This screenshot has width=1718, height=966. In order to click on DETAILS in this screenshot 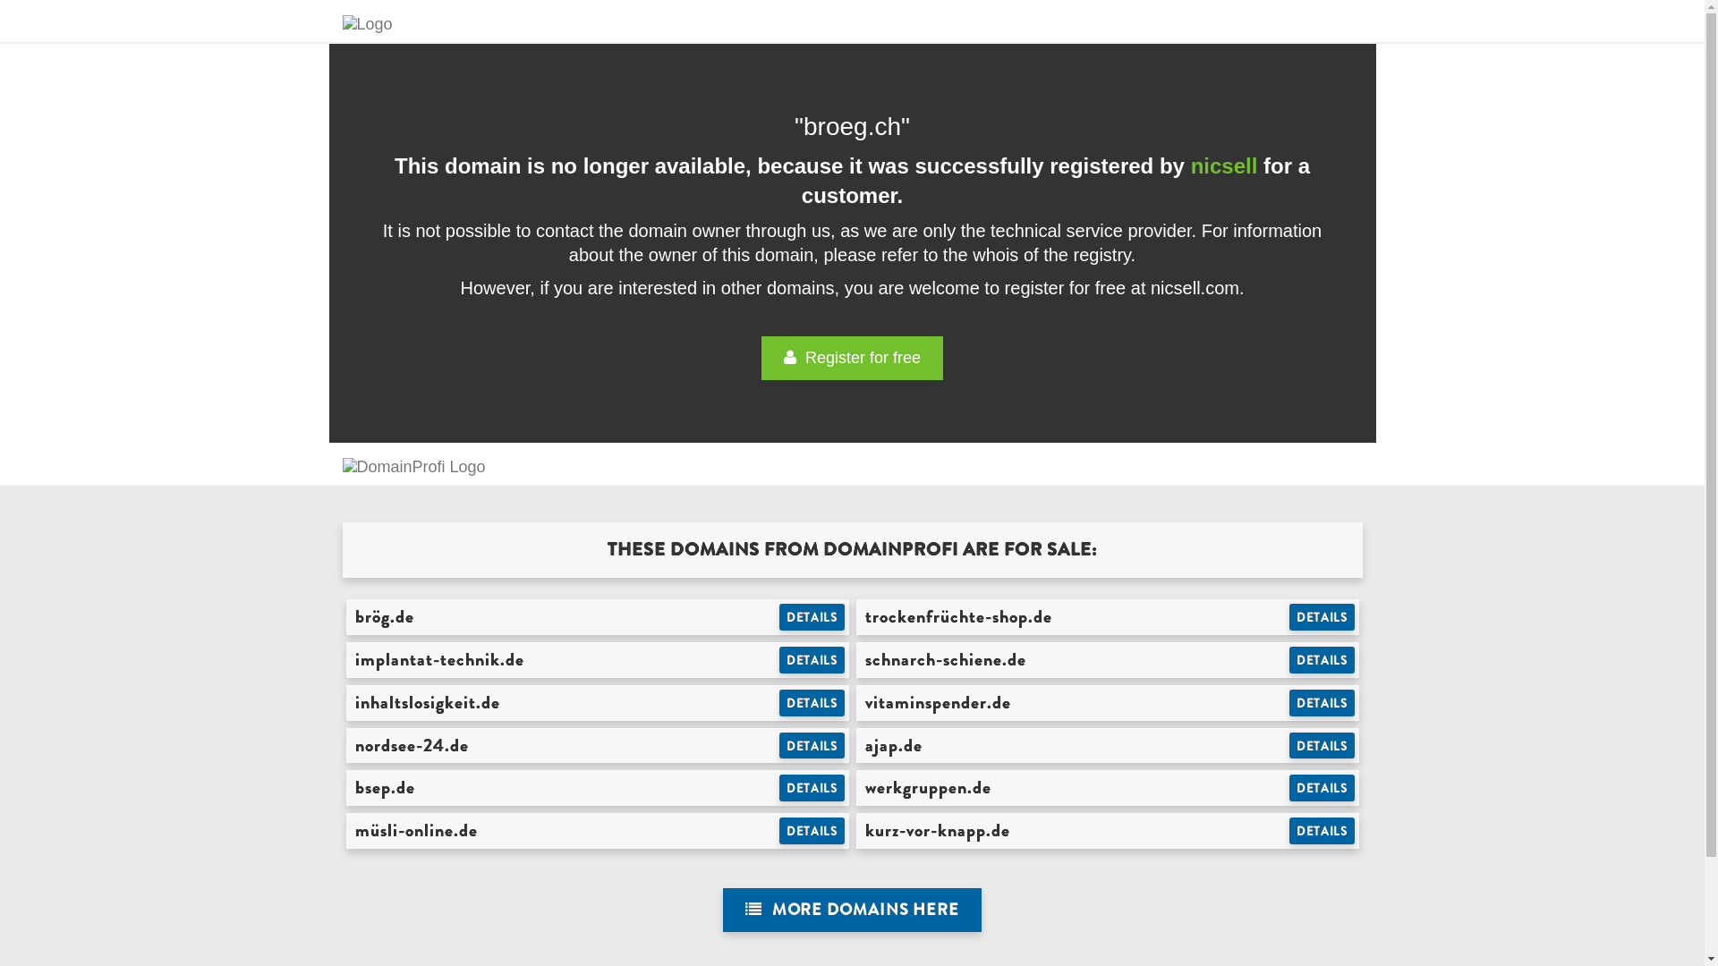, I will do `click(812, 660)`.